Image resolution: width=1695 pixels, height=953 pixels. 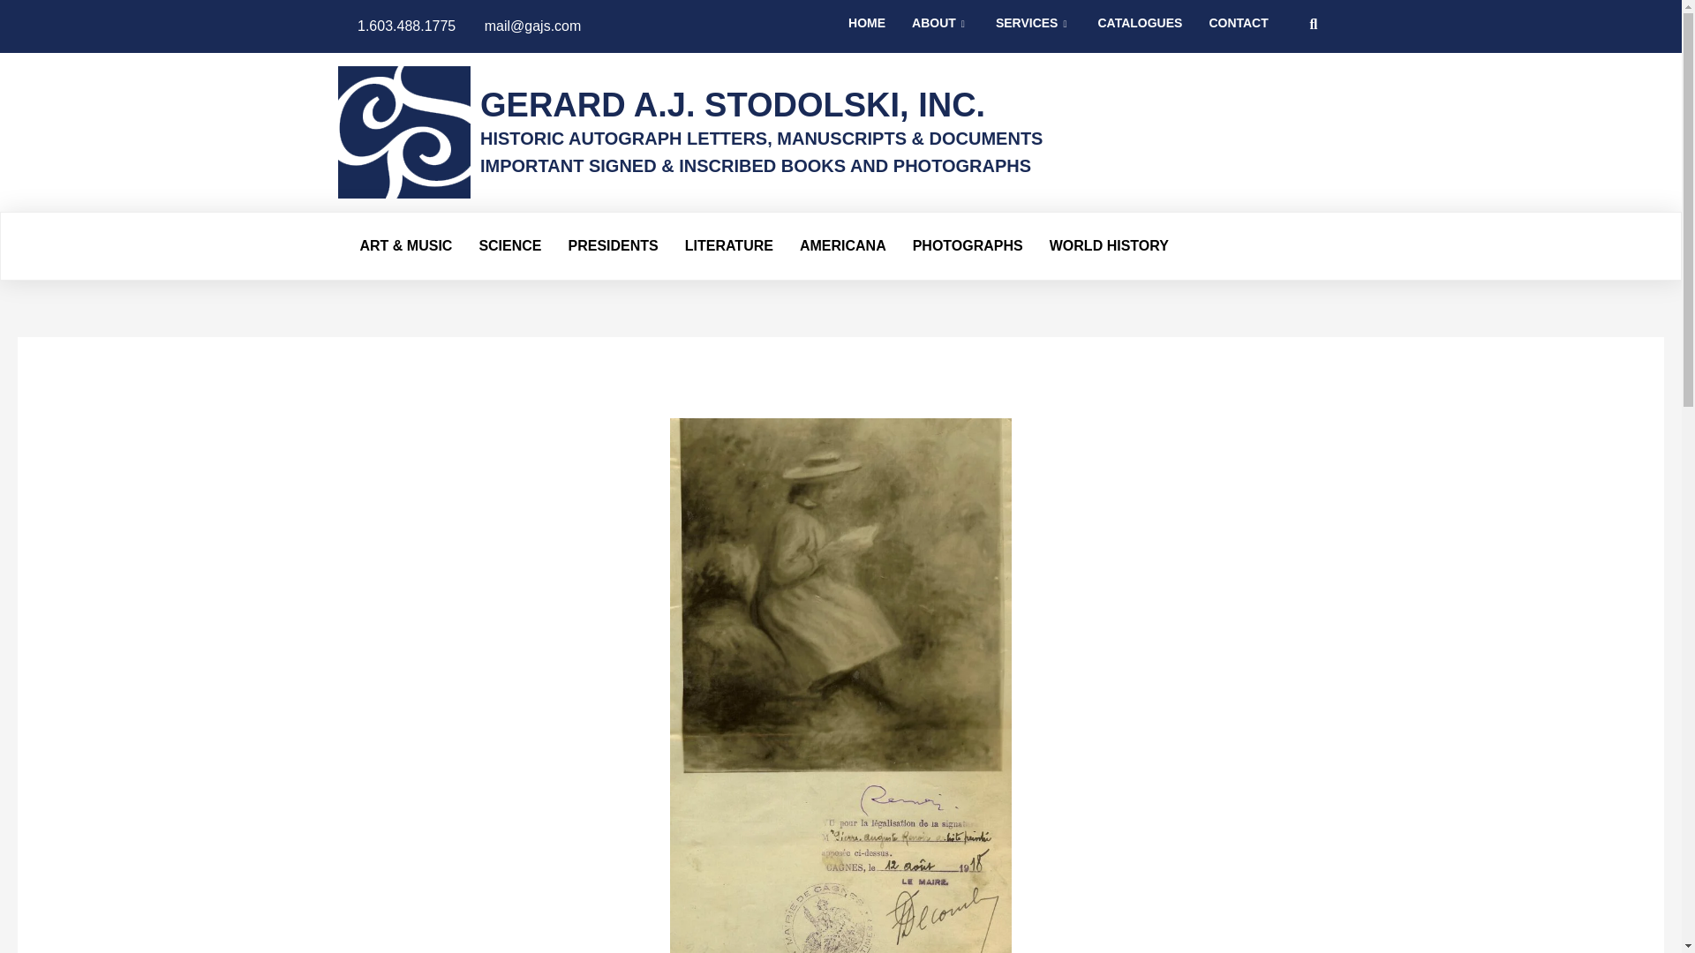 I want to click on 1.603.488.1775, so click(x=396, y=26).